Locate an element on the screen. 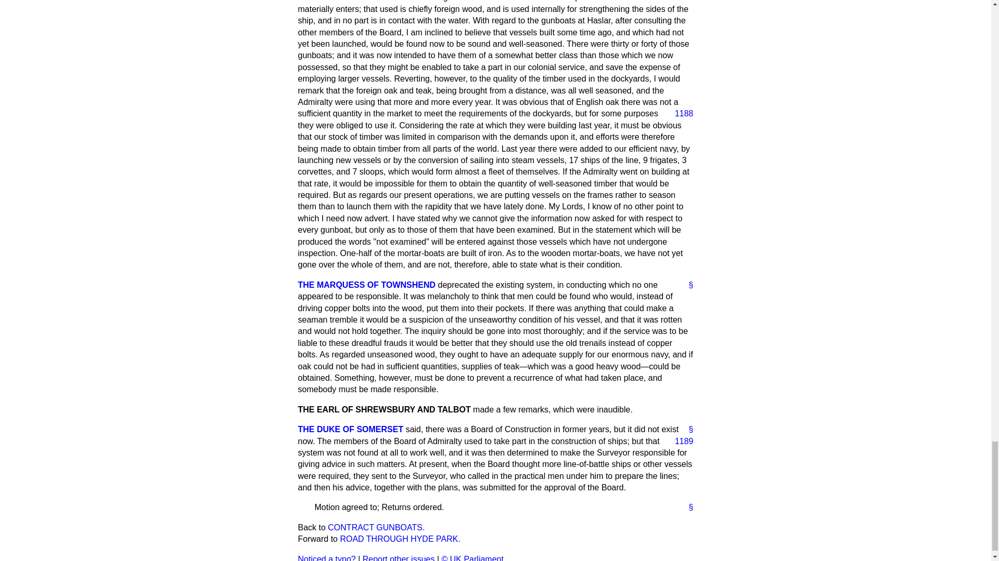 This screenshot has width=999, height=561. ROAD THROUGH HYDE PARK. is located at coordinates (400, 539).